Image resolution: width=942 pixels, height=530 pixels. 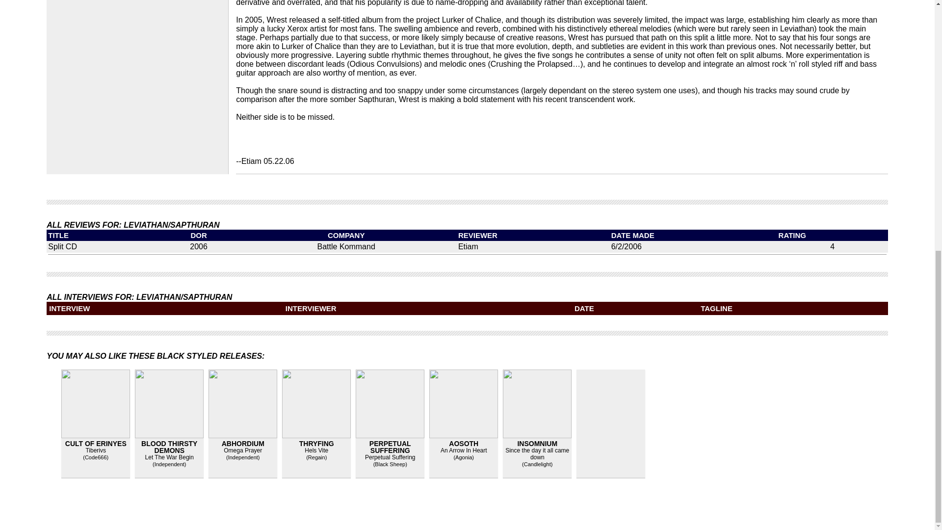 I want to click on BLOOD THIRSTY DEMONS, so click(x=169, y=447).